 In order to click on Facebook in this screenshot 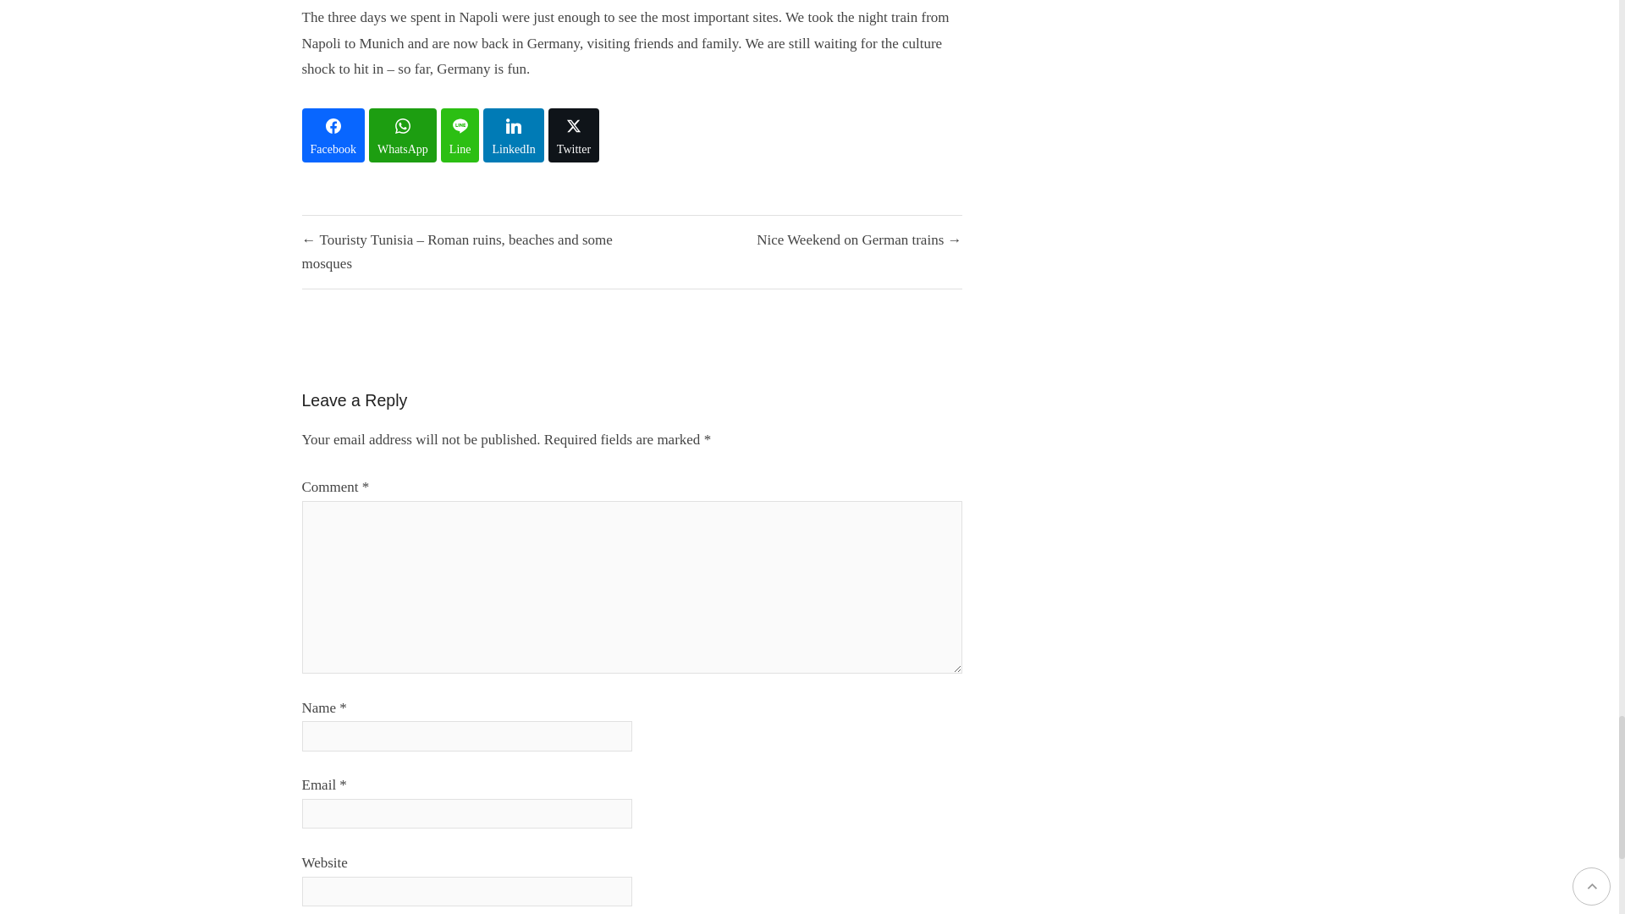, I will do `click(332, 135)`.